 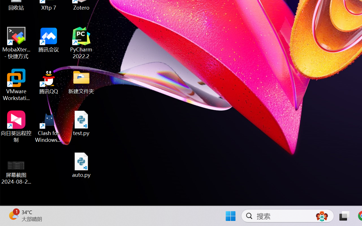 I want to click on test.py, so click(x=81, y=123).